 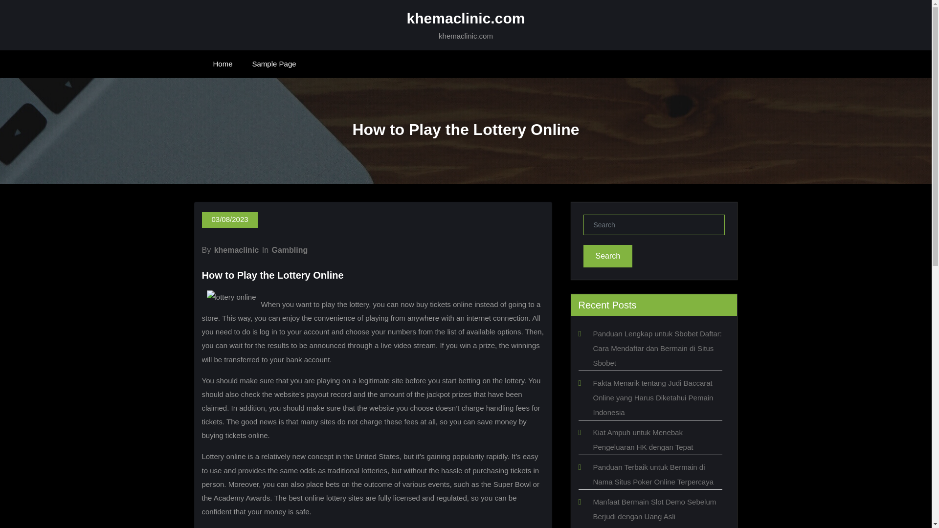 I want to click on khemaclinic.com, so click(x=466, y=18).